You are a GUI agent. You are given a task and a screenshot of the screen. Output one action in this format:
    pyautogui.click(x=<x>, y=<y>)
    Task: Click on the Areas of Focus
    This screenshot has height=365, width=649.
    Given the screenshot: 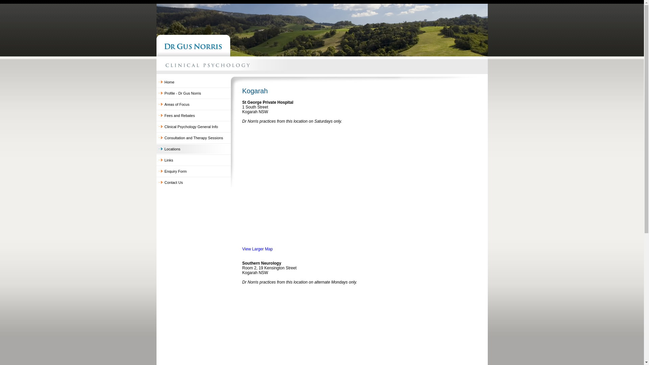 What is the action you would take?
    pyautogui.click(x=193, y=104)
    